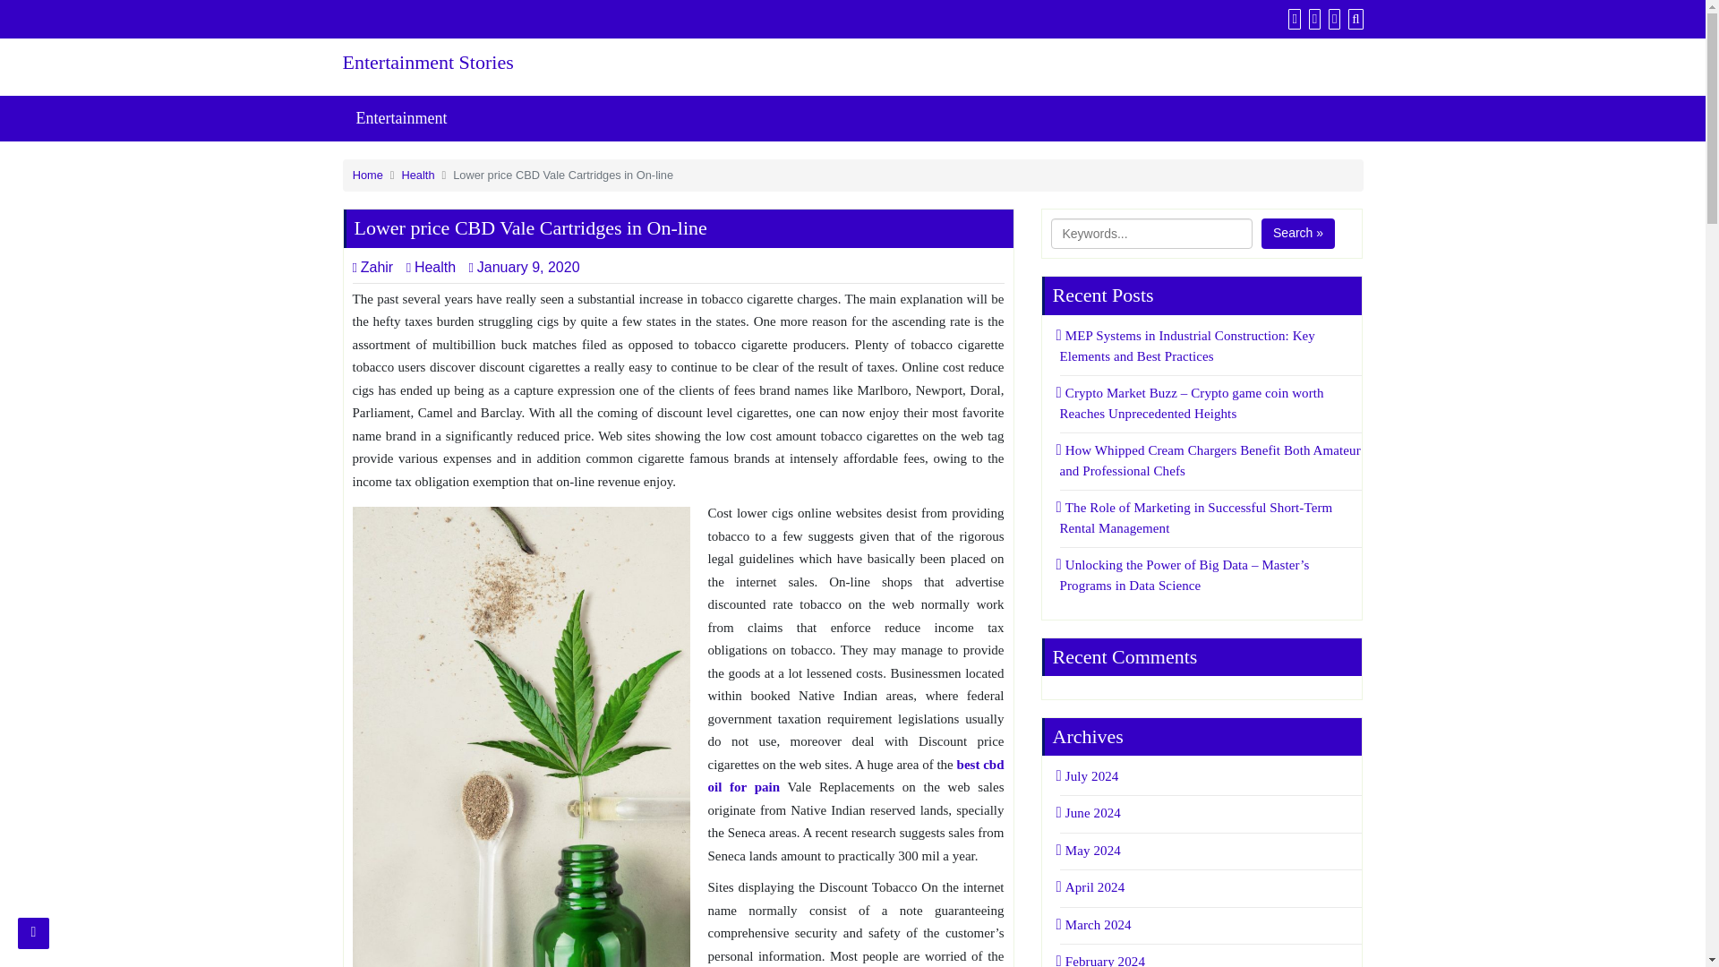 The width and height of the screenshot is (1719, 967). Describe the element at coordinates (855, 775) in the screenshot. I see `best cbd oil for pain` at that location.